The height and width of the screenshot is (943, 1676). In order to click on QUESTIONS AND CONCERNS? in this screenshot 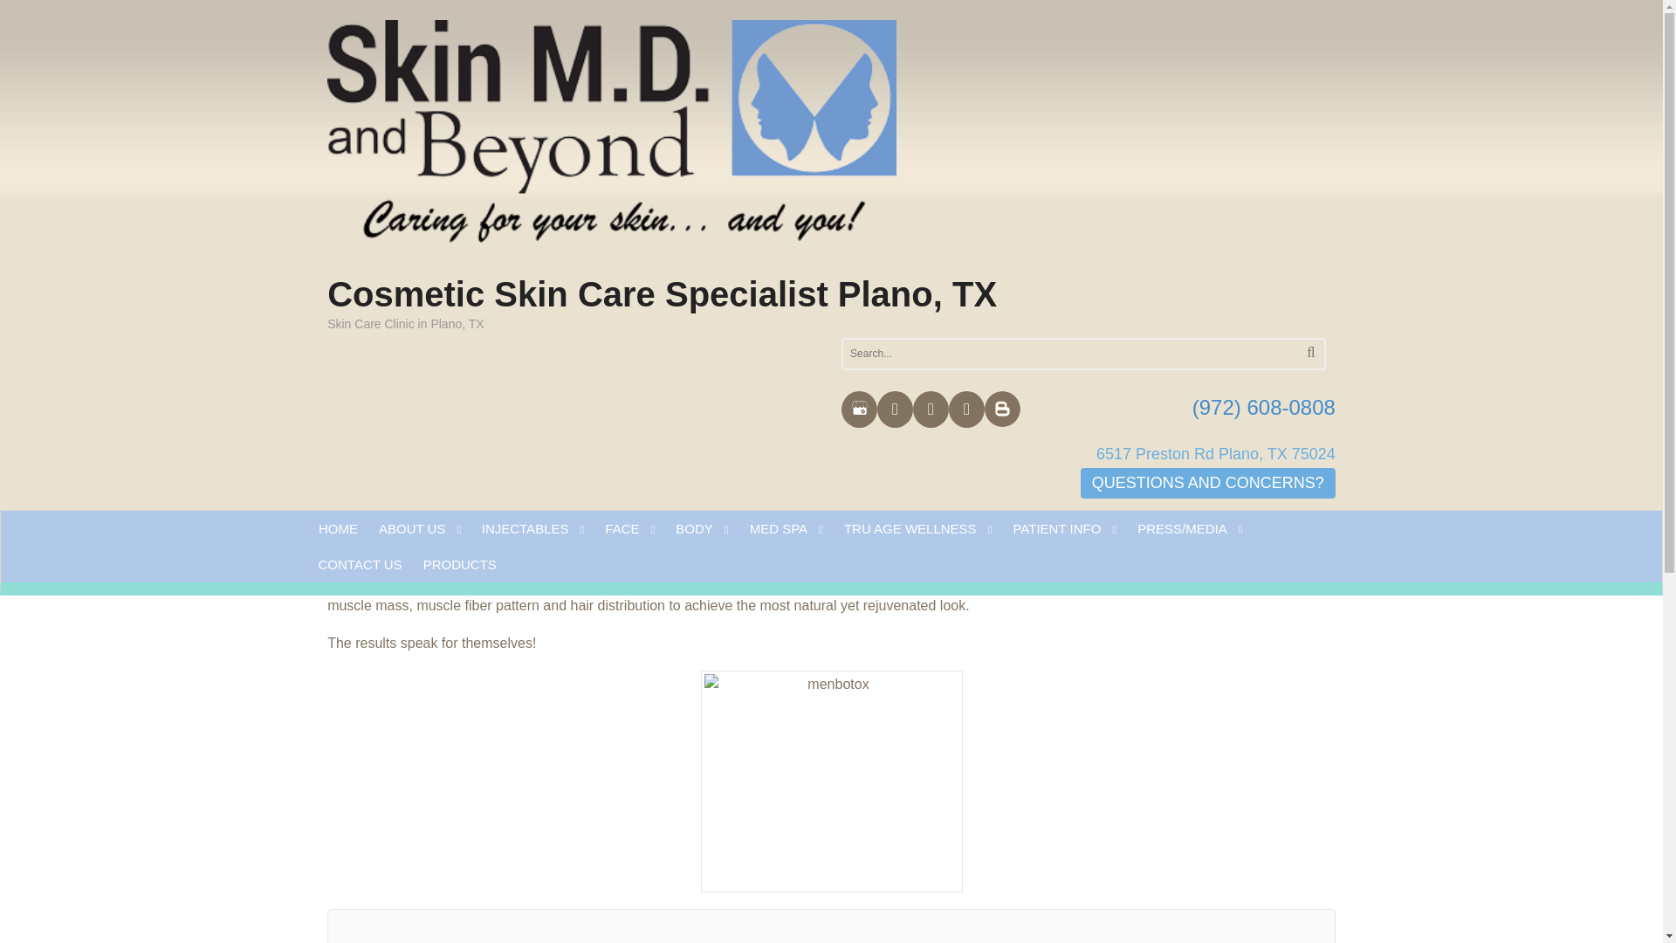, I will do `click(1208, 483)`.